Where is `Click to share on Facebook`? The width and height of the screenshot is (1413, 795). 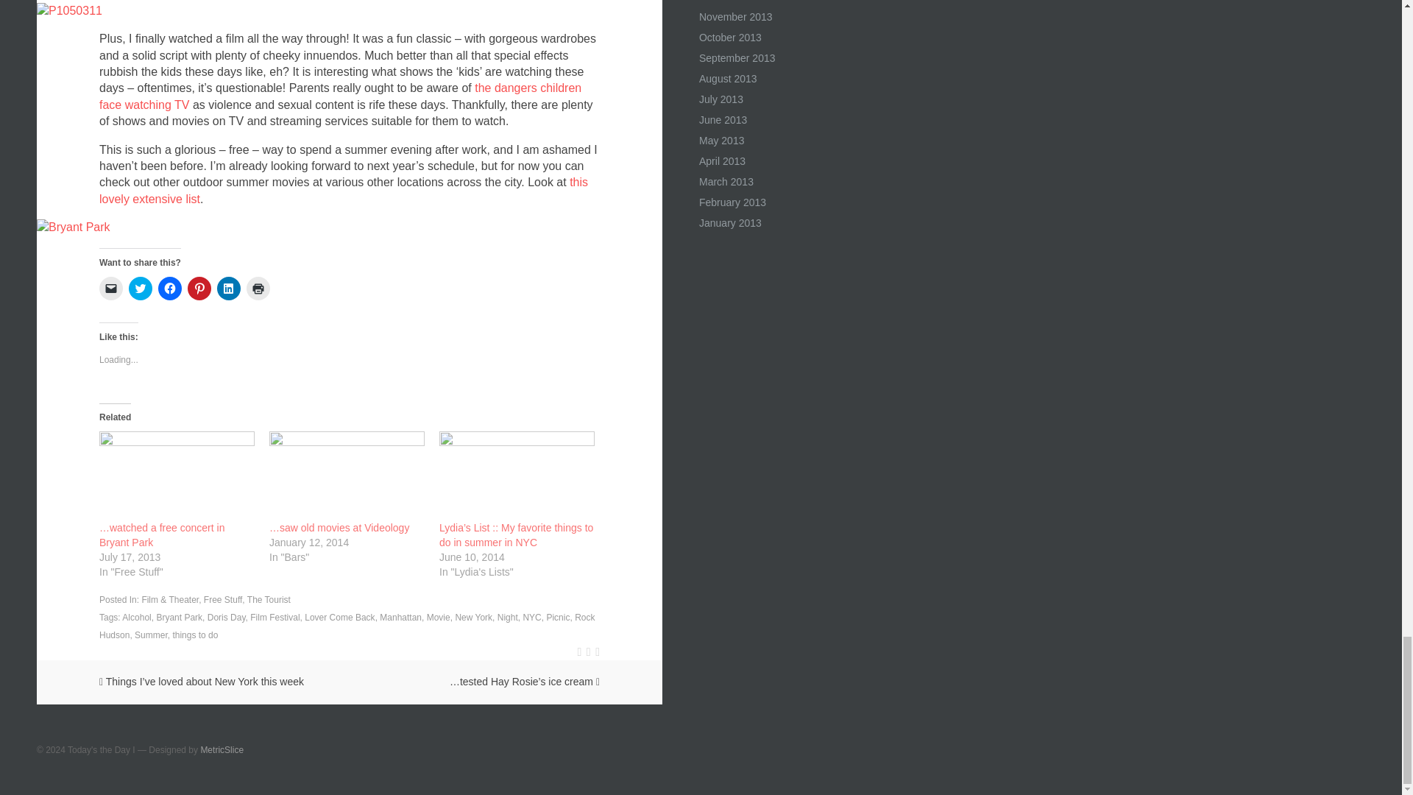 Click to share on Facebook is located at coordinates (170, 289).